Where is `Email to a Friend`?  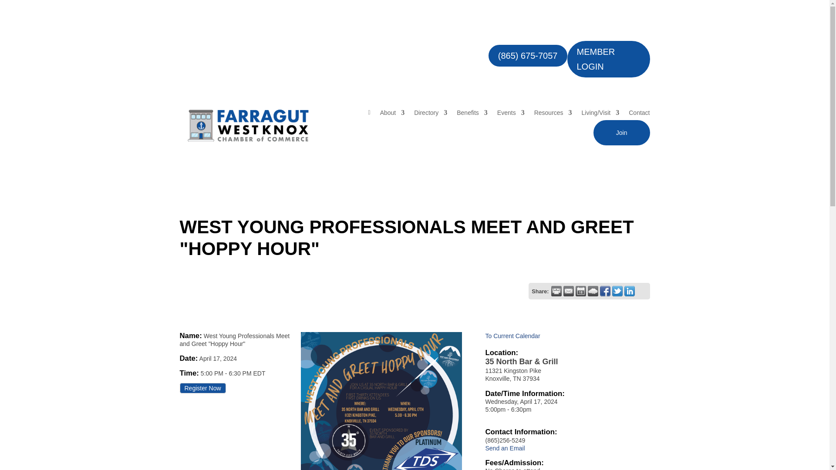
Email to a Friend is located at coordinates (569, 291).